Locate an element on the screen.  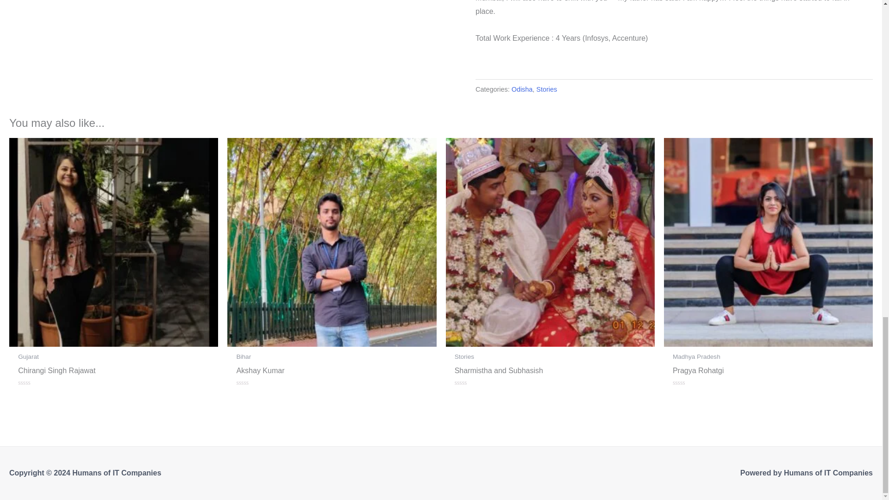
Stories is located at coordinates (546, 89).